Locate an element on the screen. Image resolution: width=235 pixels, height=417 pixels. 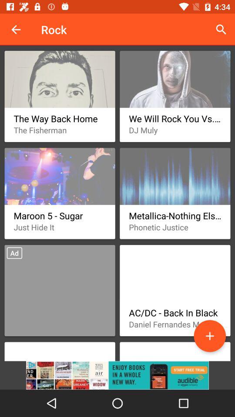
add the data is located at coordinates (210, 336).